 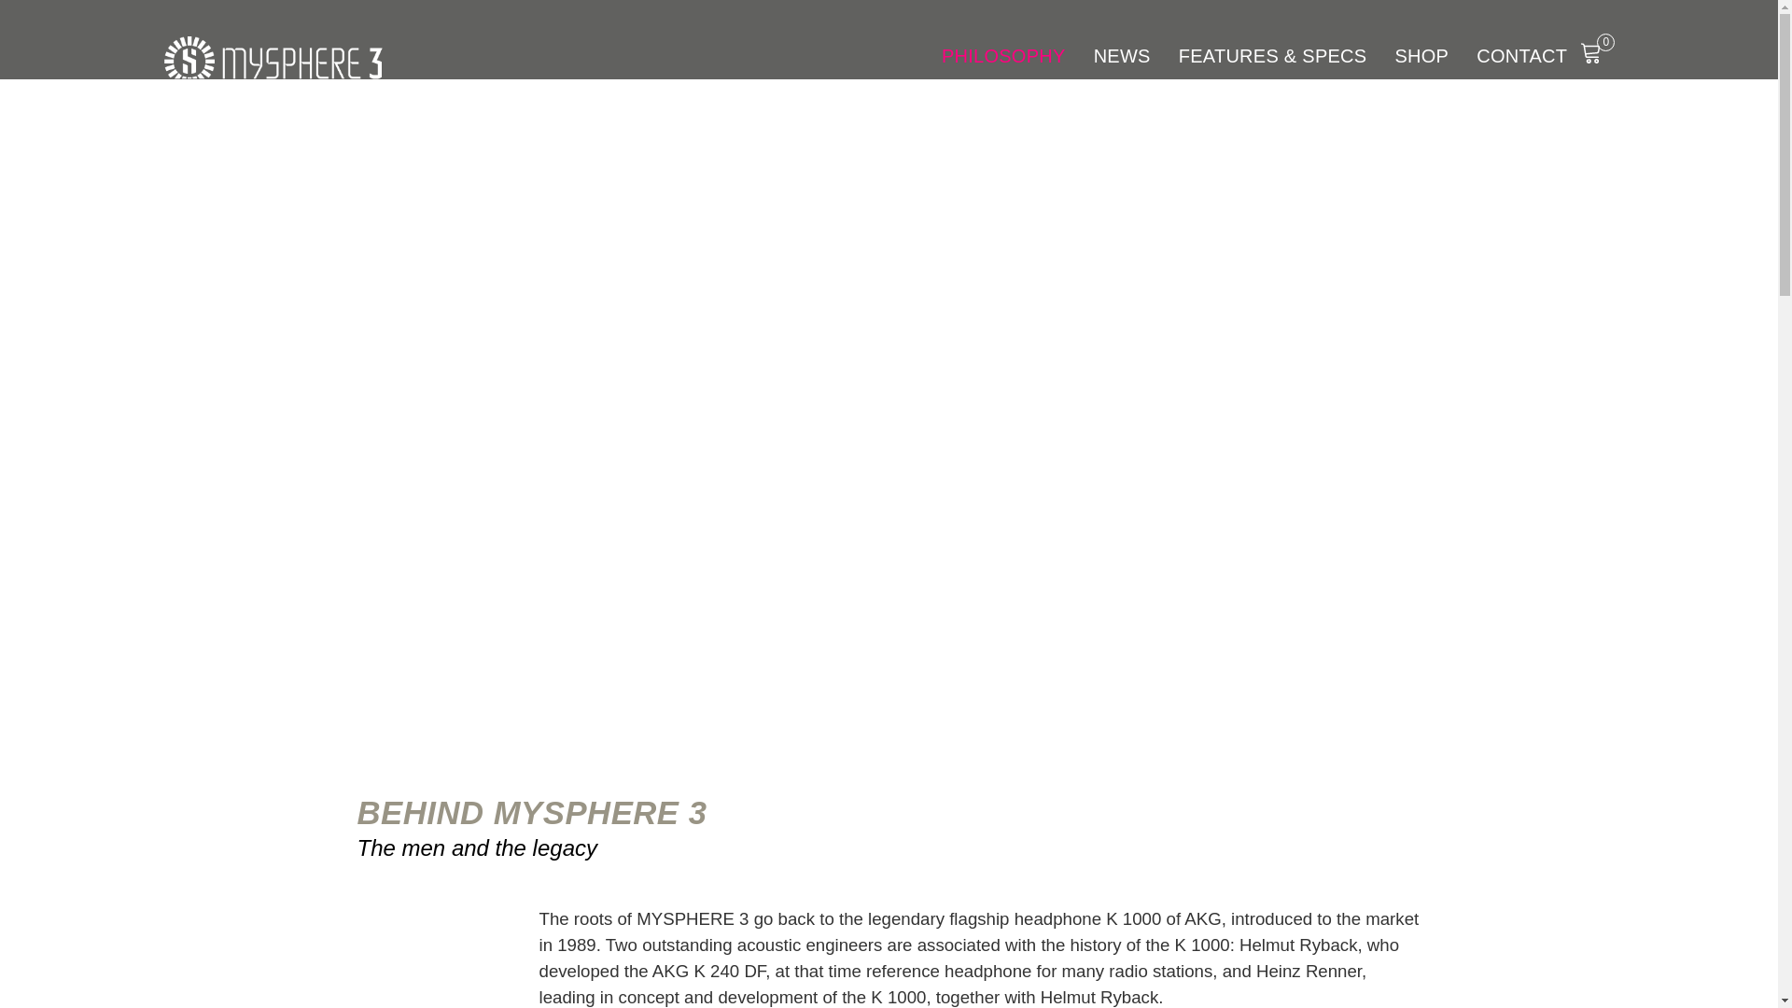 I want to click on Shop, so click(x=1421, y=56).